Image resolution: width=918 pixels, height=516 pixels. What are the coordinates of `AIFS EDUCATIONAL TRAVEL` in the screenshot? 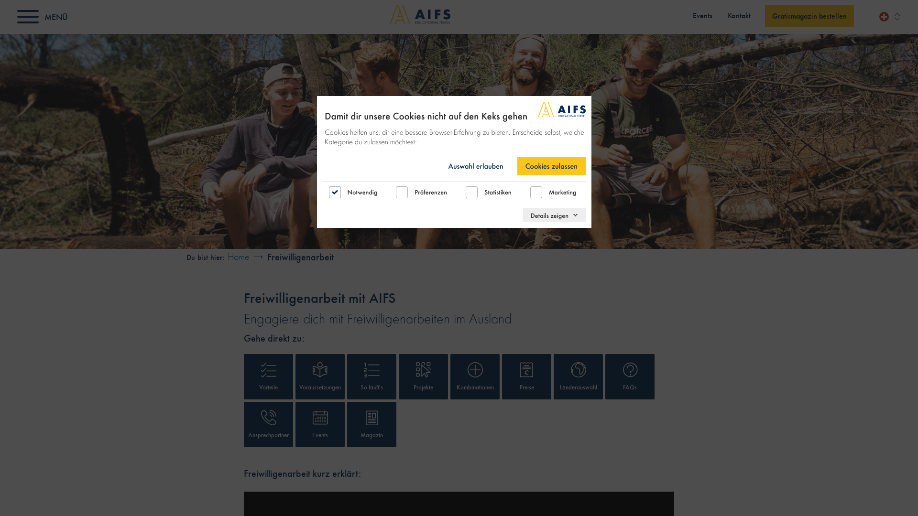 It's located at (420, 14).